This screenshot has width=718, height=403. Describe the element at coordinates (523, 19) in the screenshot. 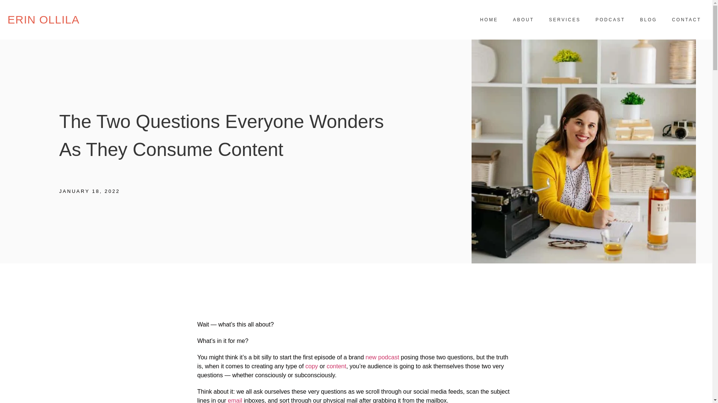

I see `ABOUT` at that location.